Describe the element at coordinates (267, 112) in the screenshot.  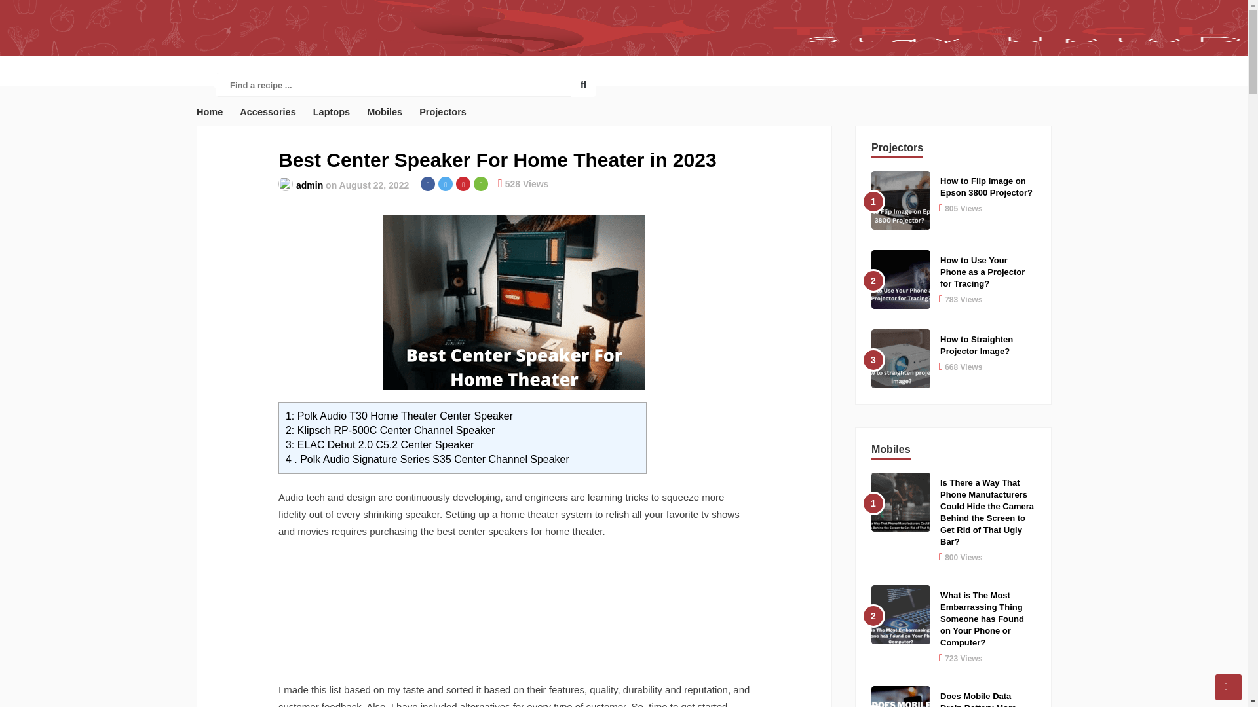
I see `Accessories` at that location.